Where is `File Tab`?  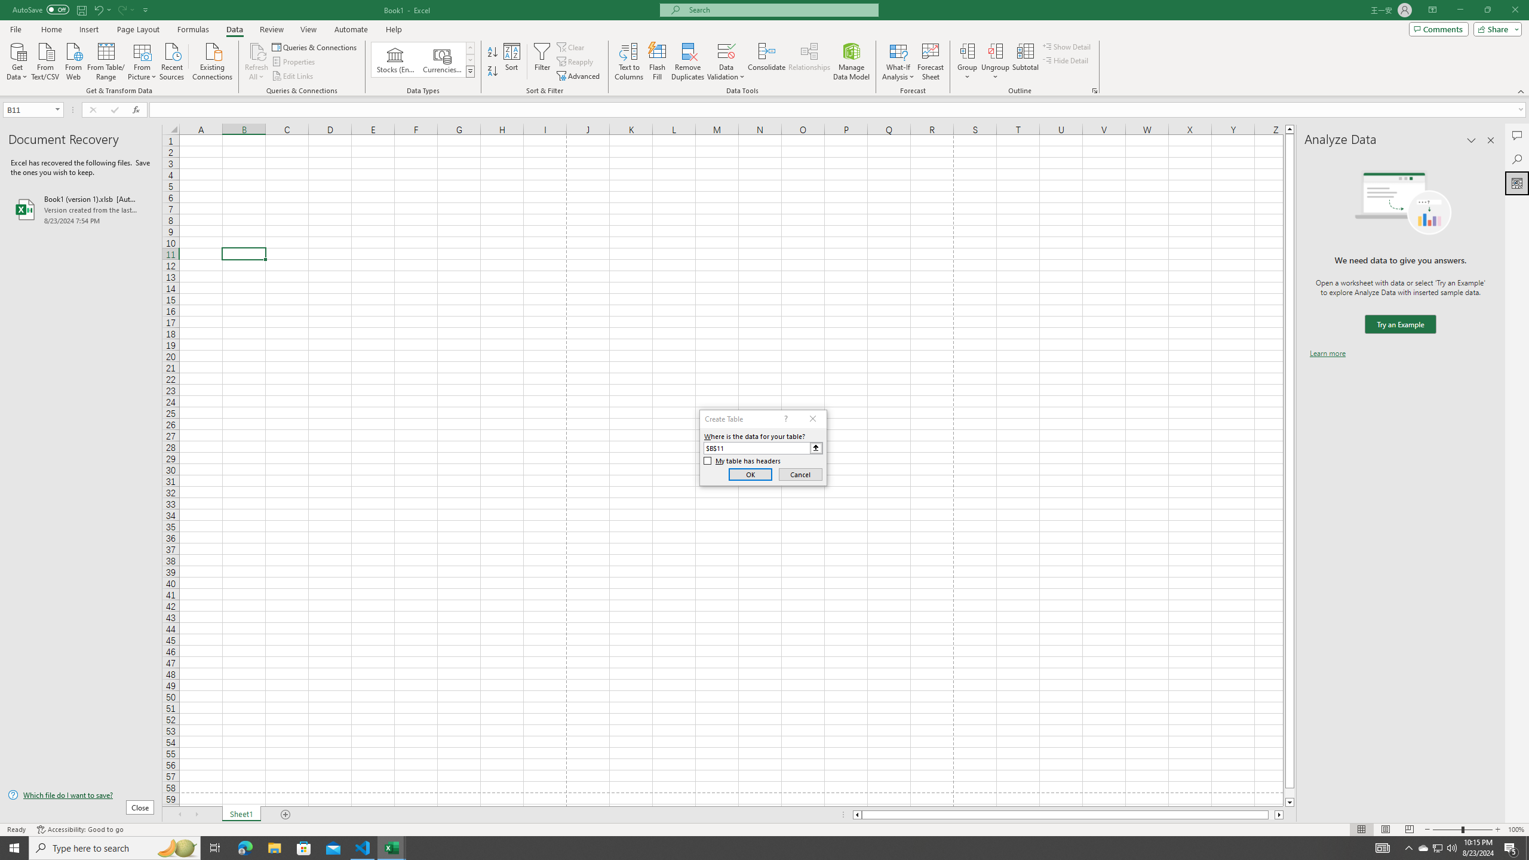 File Tab is located at coordinates (16, 29).